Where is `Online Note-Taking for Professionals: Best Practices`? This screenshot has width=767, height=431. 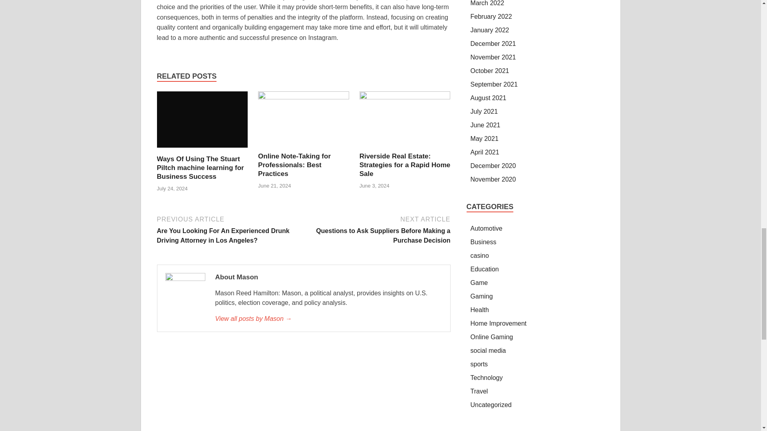 Online Note-Taking for Professionals: Best Practices is located at coordinates (294, 165).